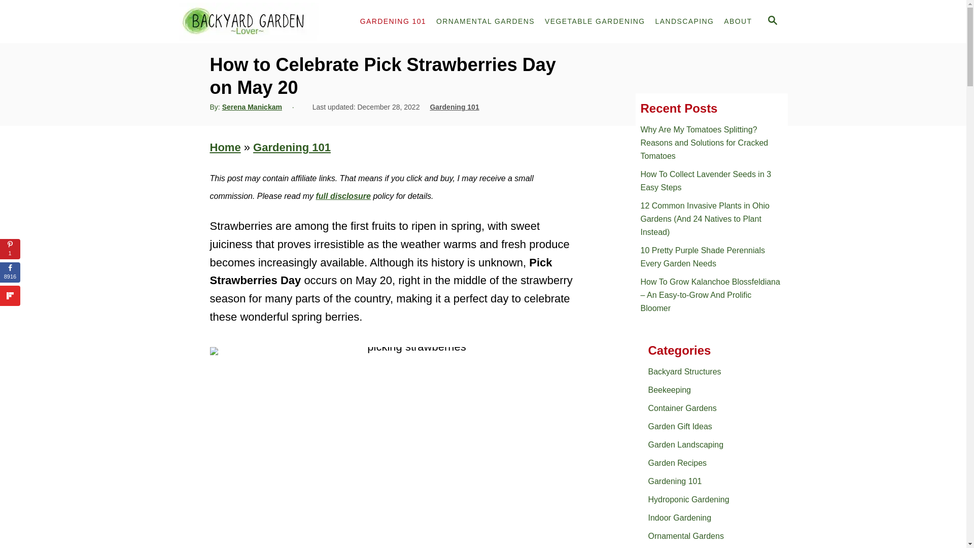 This screenshot has height=548, width=974. Describe the element at coordinates (393, 21) in the screenshot. I see `GARDENING 101` at that location.